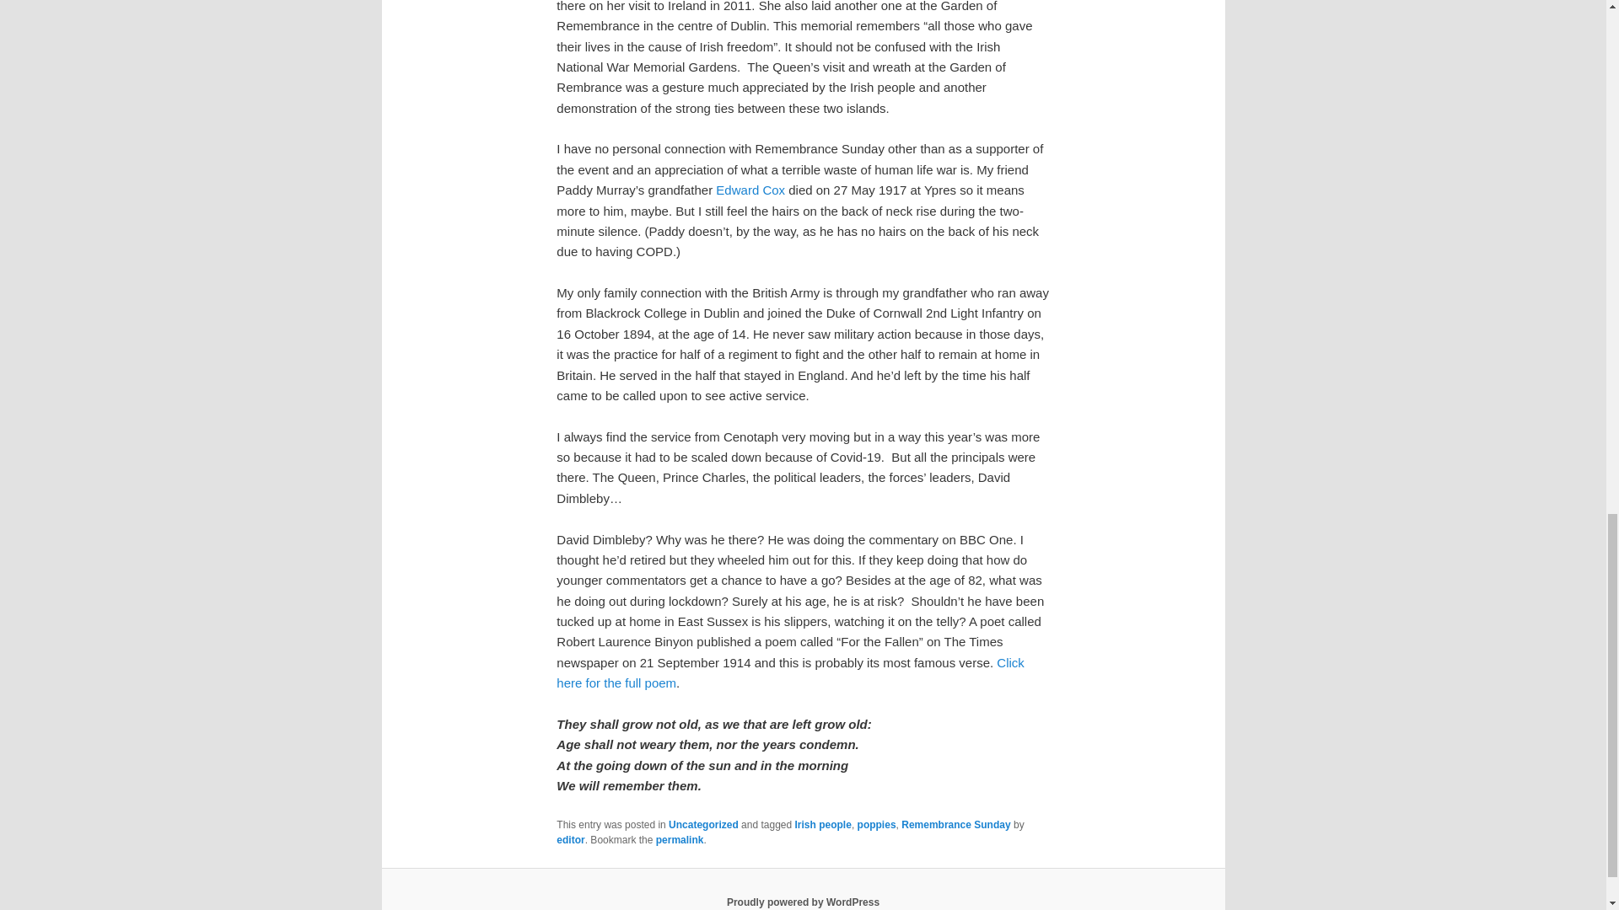  Describe the element at coordinates (803, 902) in the screenshot. I see `Semantic Personal Publishing Platform` at that location.